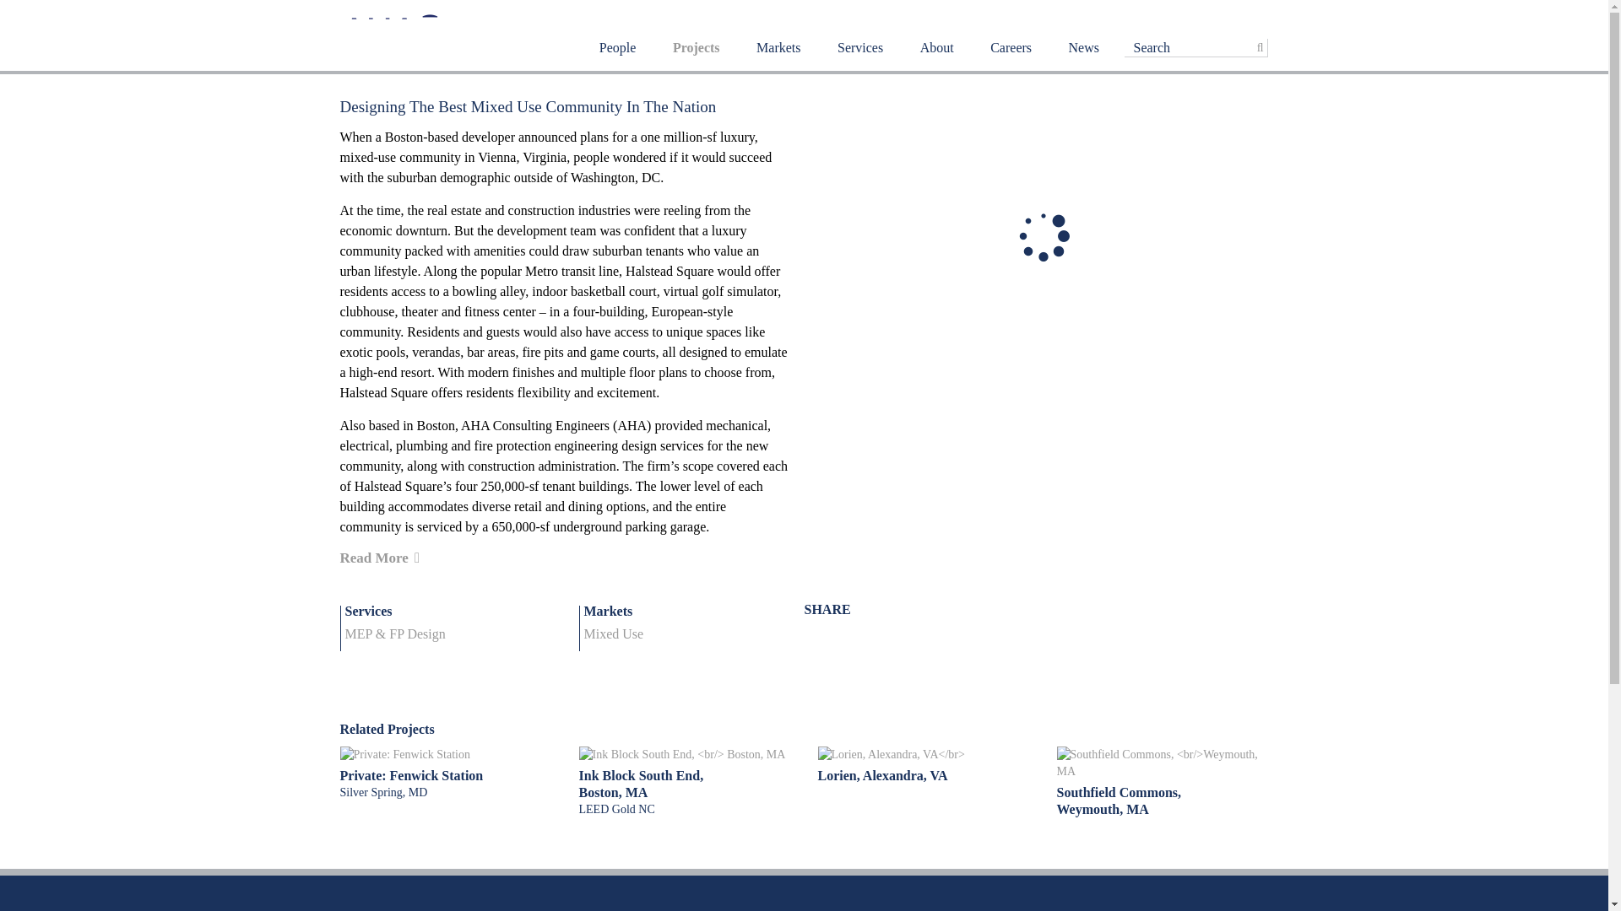 Image resolution: width=1621 pixels, height=911 pixels. Describe the element at coordinates (696, 64) in the screenshot. I see `Projects` at that location.